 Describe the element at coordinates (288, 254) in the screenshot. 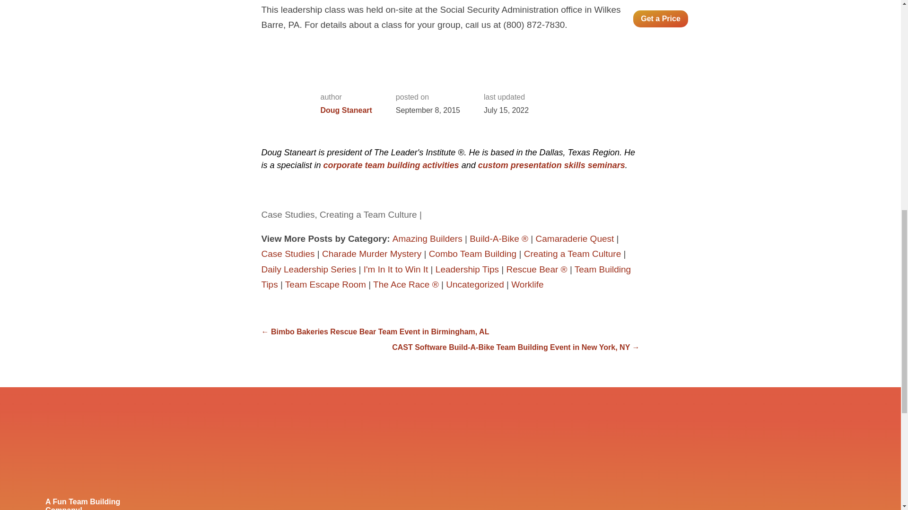

I see `Case Studies` at that location.